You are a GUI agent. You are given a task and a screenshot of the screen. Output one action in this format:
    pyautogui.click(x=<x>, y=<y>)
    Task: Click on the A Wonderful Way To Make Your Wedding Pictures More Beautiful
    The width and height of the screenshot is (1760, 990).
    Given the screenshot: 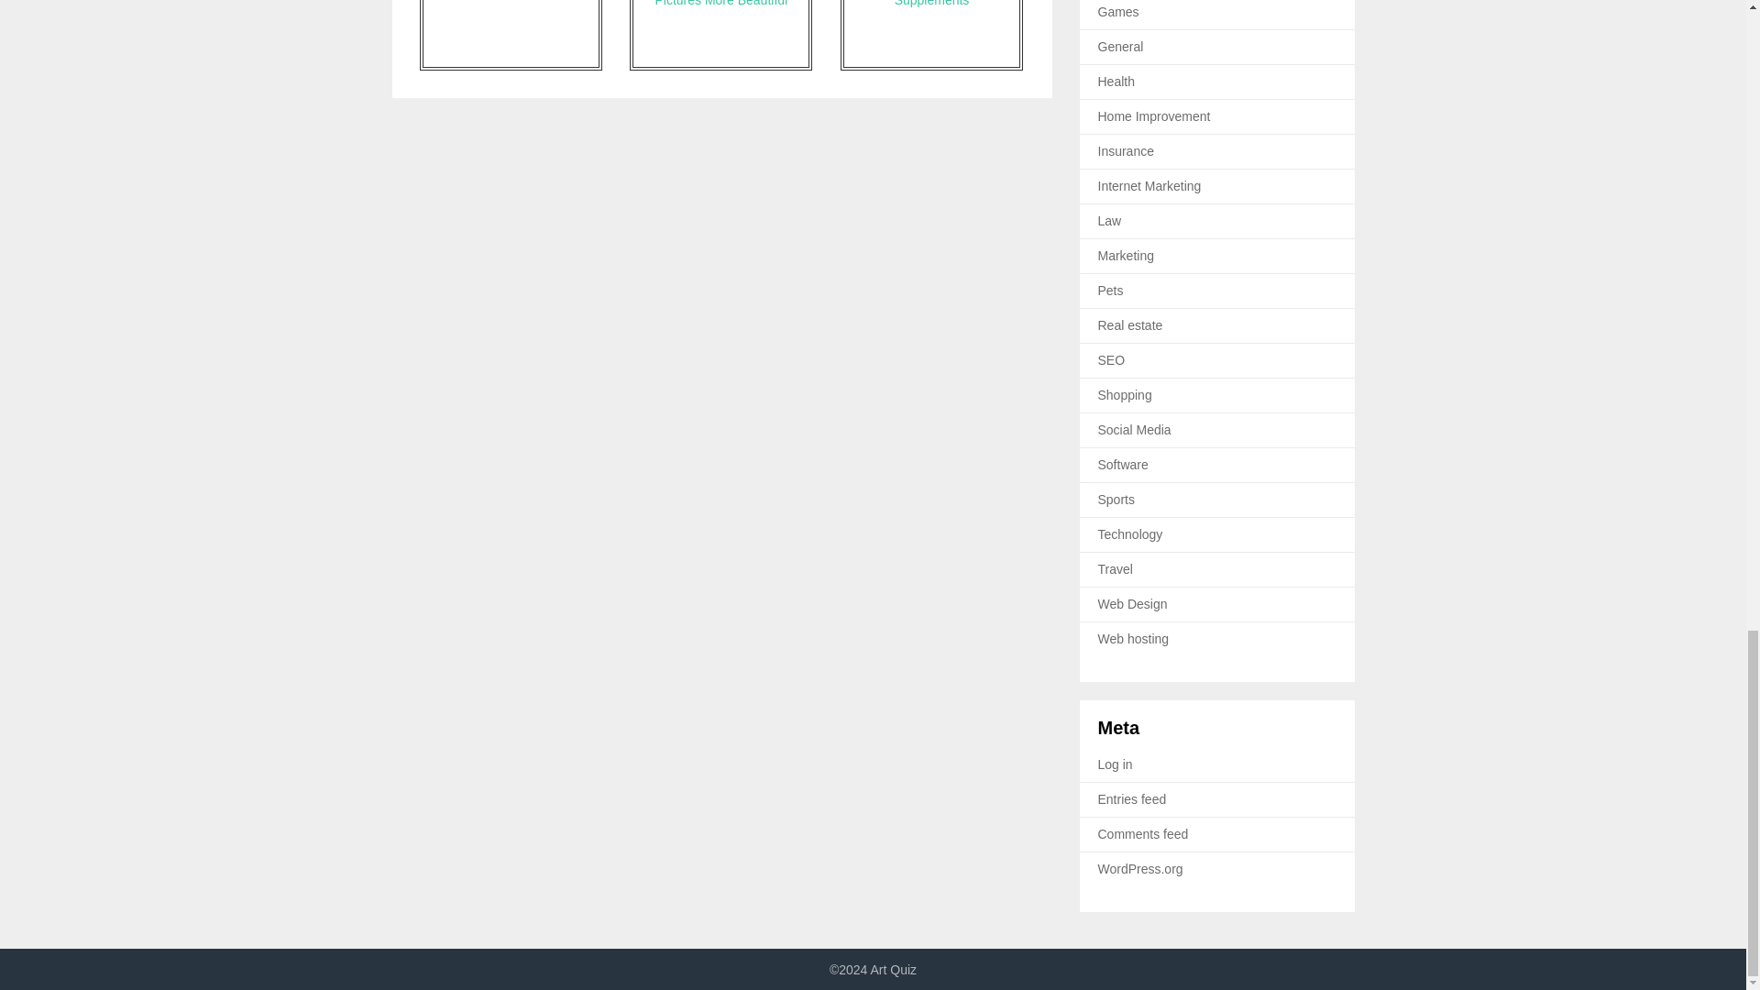 What is the action you would take?
    pyautogui.click(x=720, y=35)
    